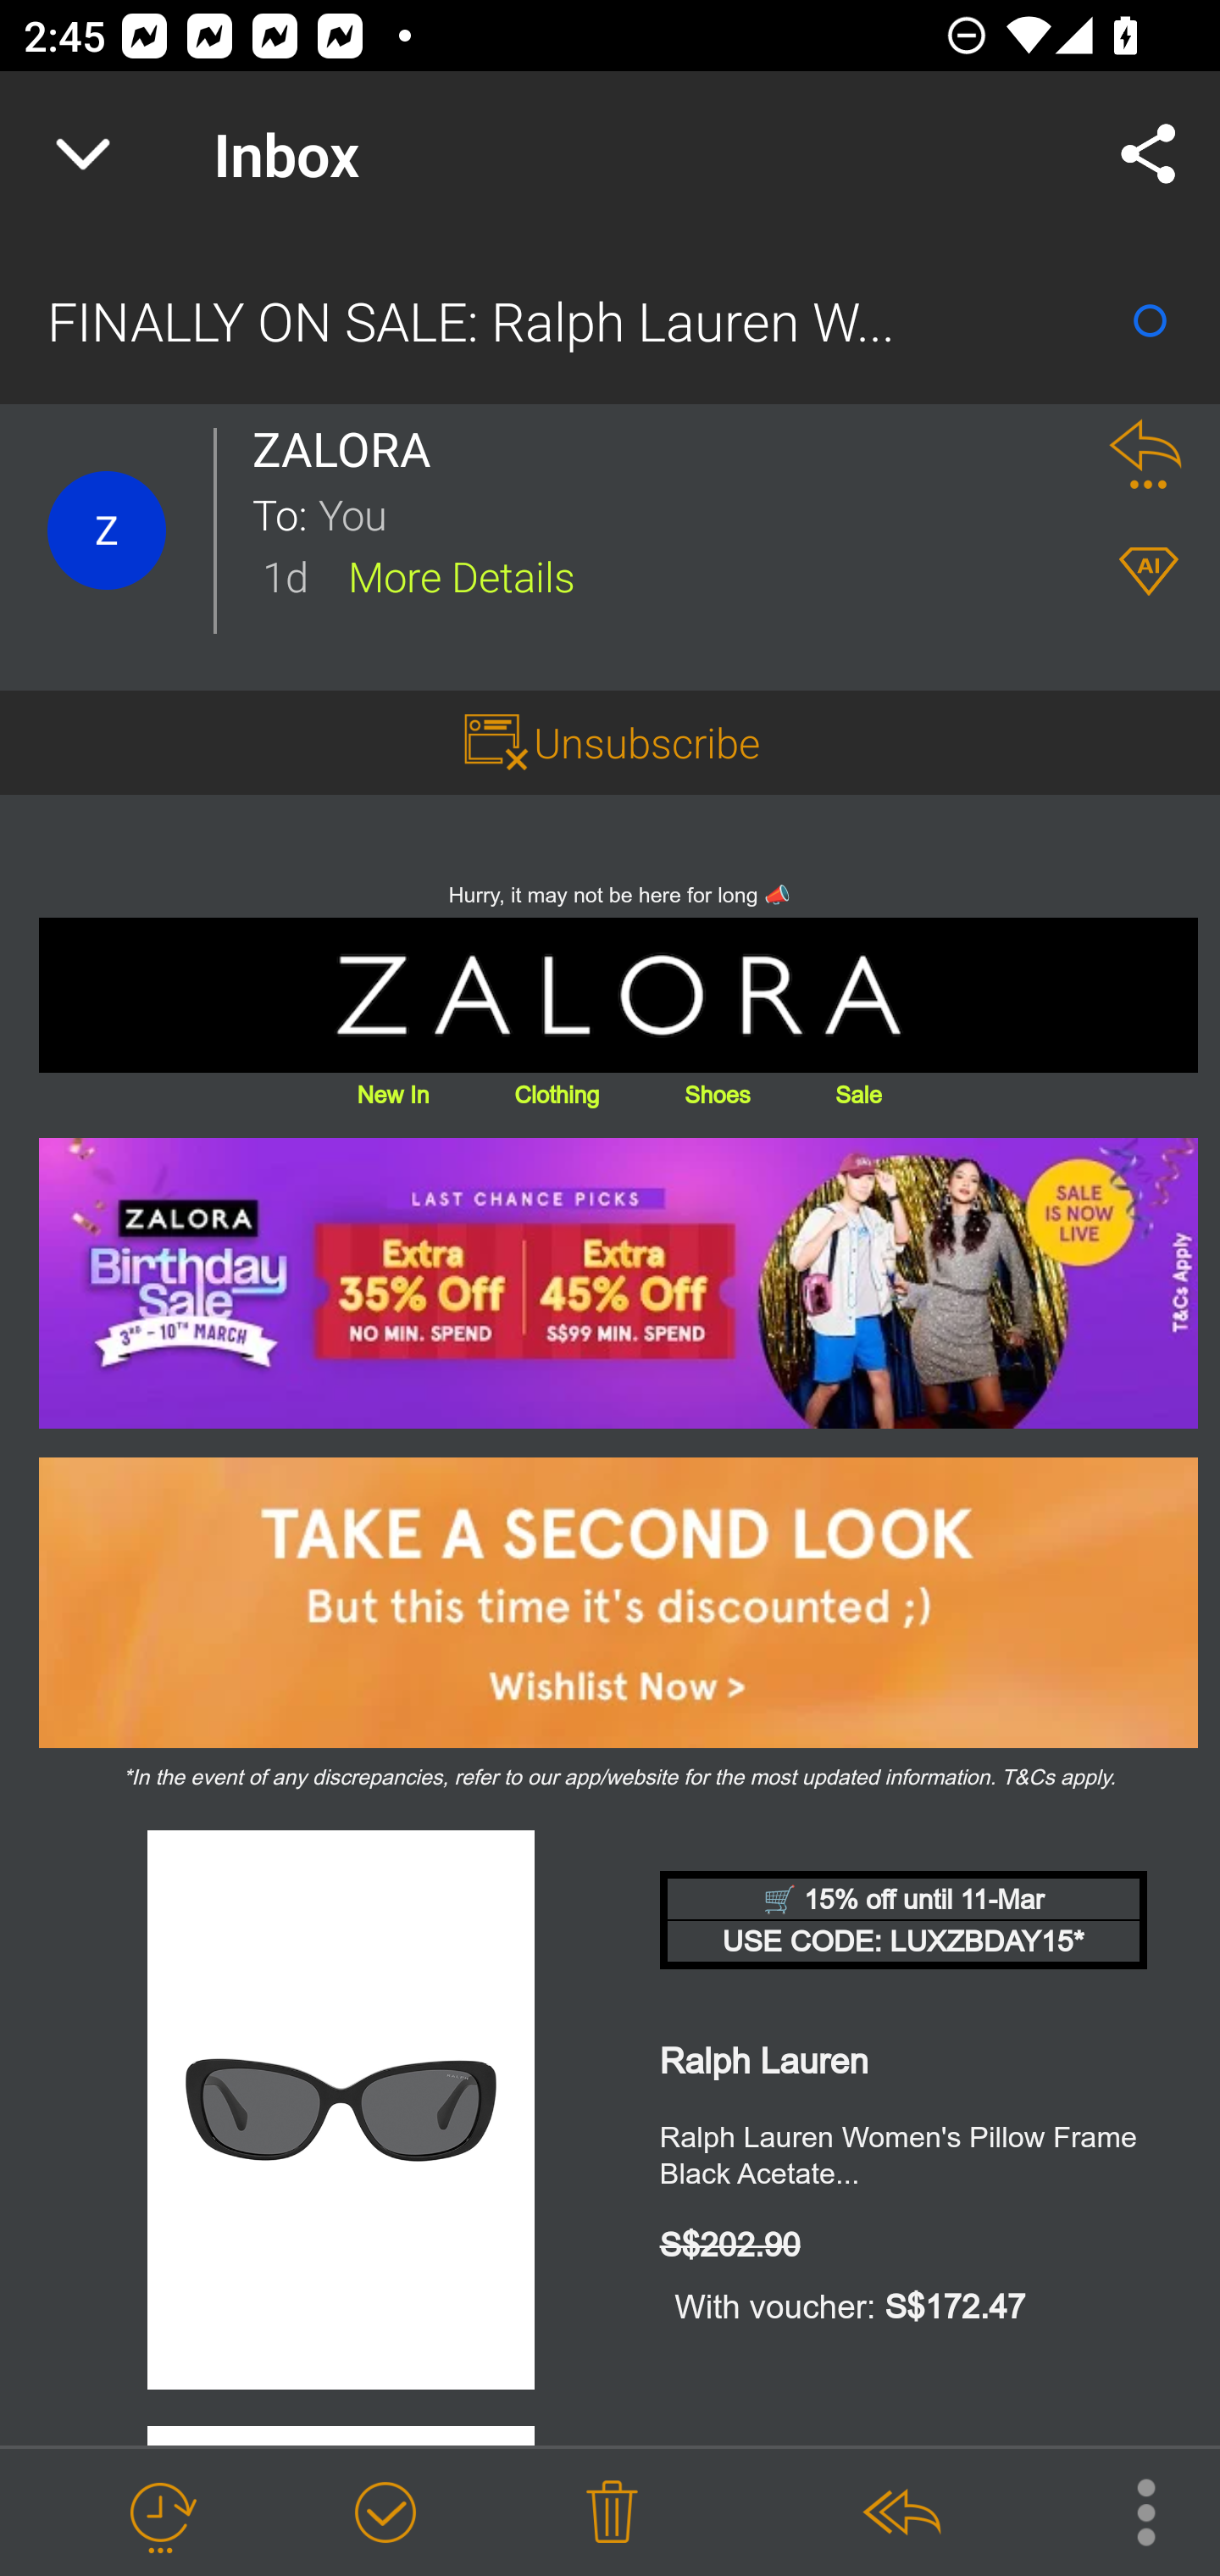 This screenshot has width=1220, height=2576. Describe the element at coordinates (392, 1095) in the screenshot. I see `New In` at that location.